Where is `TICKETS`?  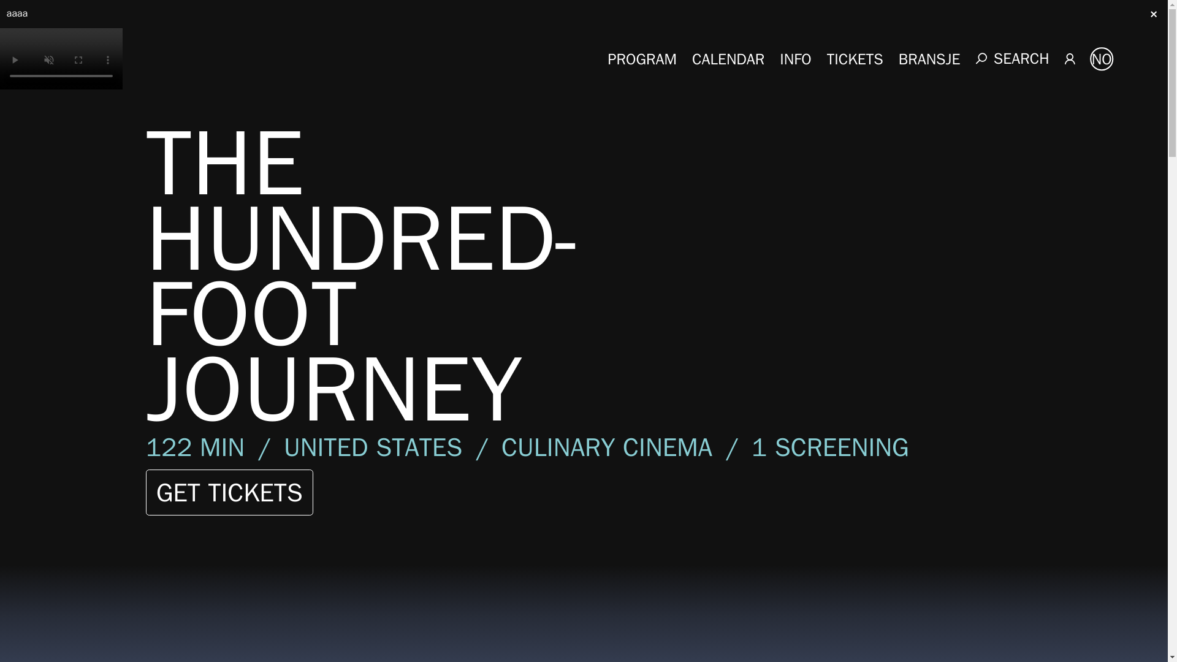 TICKETS is located at coordinates (855, 58).